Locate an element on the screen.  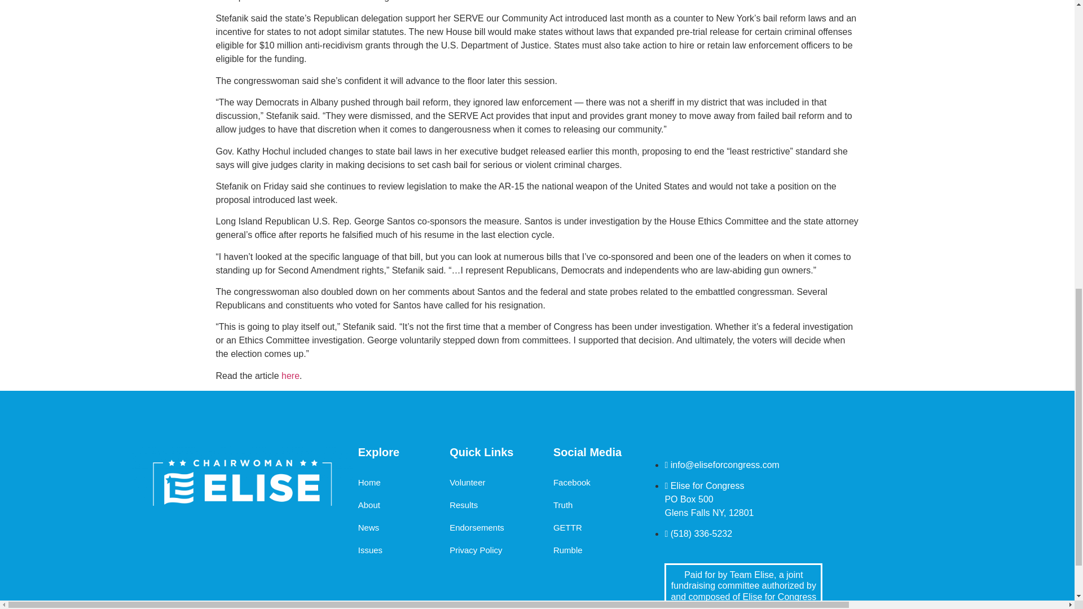
News is located at coordinates (369, 527).